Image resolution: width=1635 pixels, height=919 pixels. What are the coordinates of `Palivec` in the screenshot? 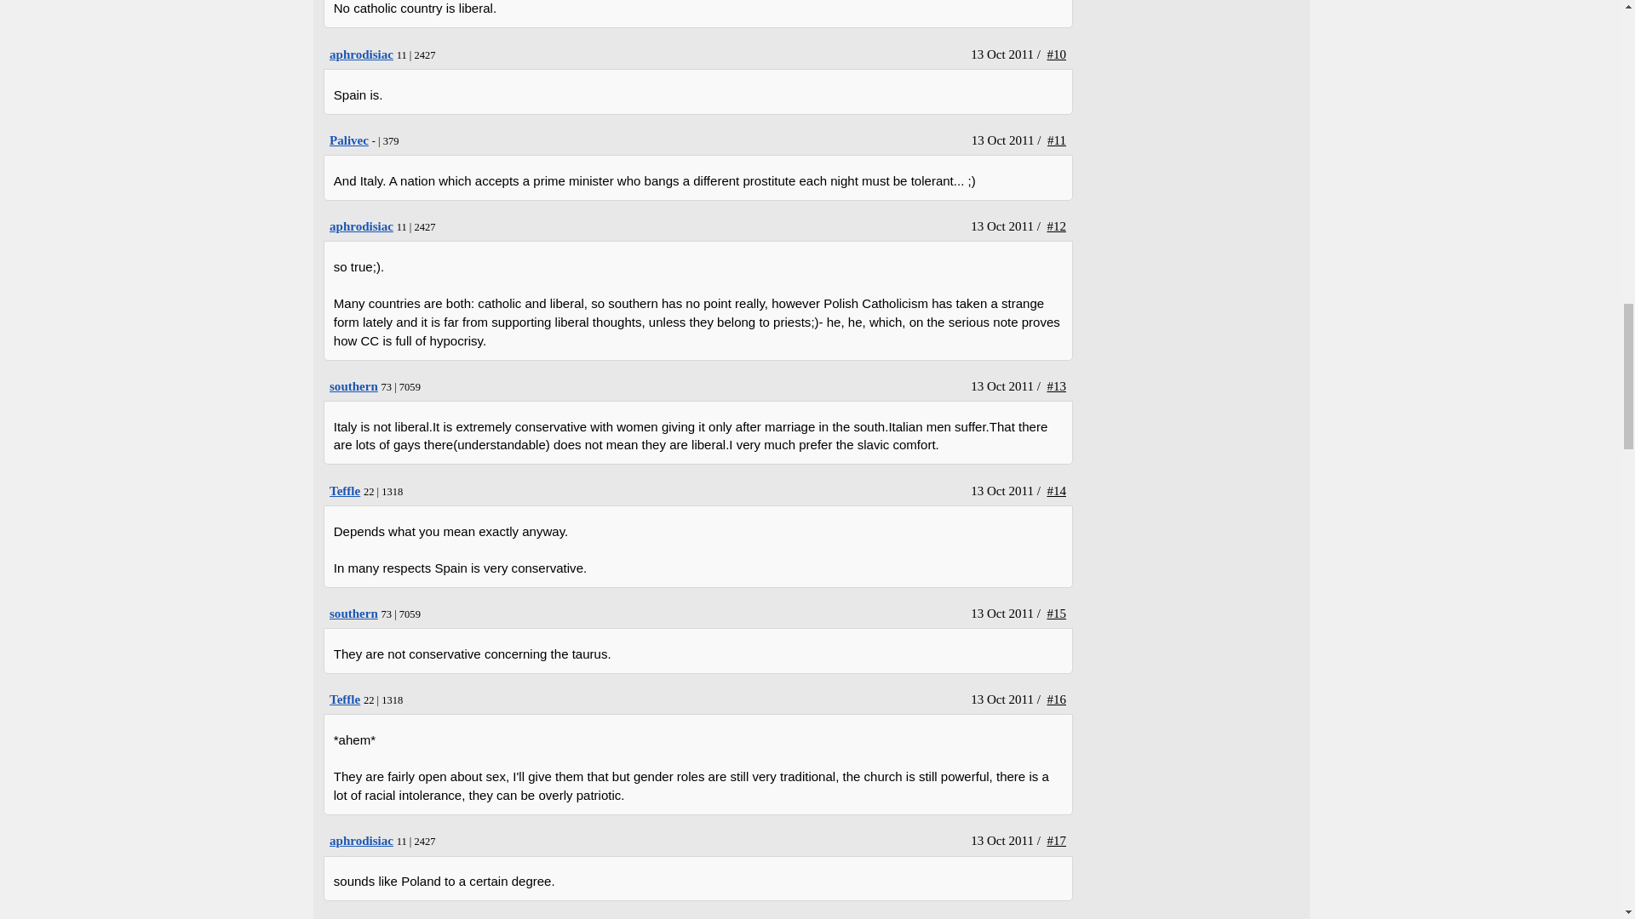 It's located at (349, 140).